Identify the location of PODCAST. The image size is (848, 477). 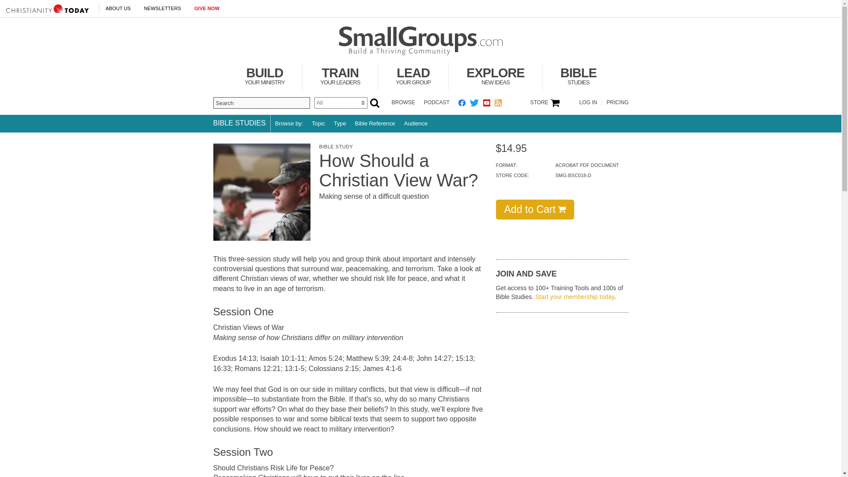
(436, 102).